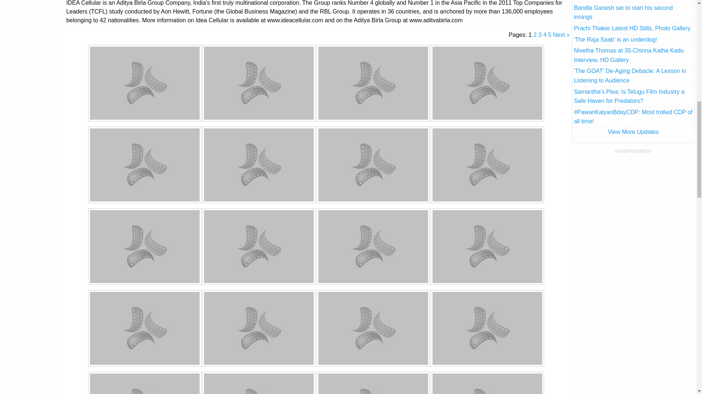  Describe the element at coordinates (373, 247) in the screenshot. I see `61st Idea Filmfare Awards 2013 Nominations Press Meet` at that location.